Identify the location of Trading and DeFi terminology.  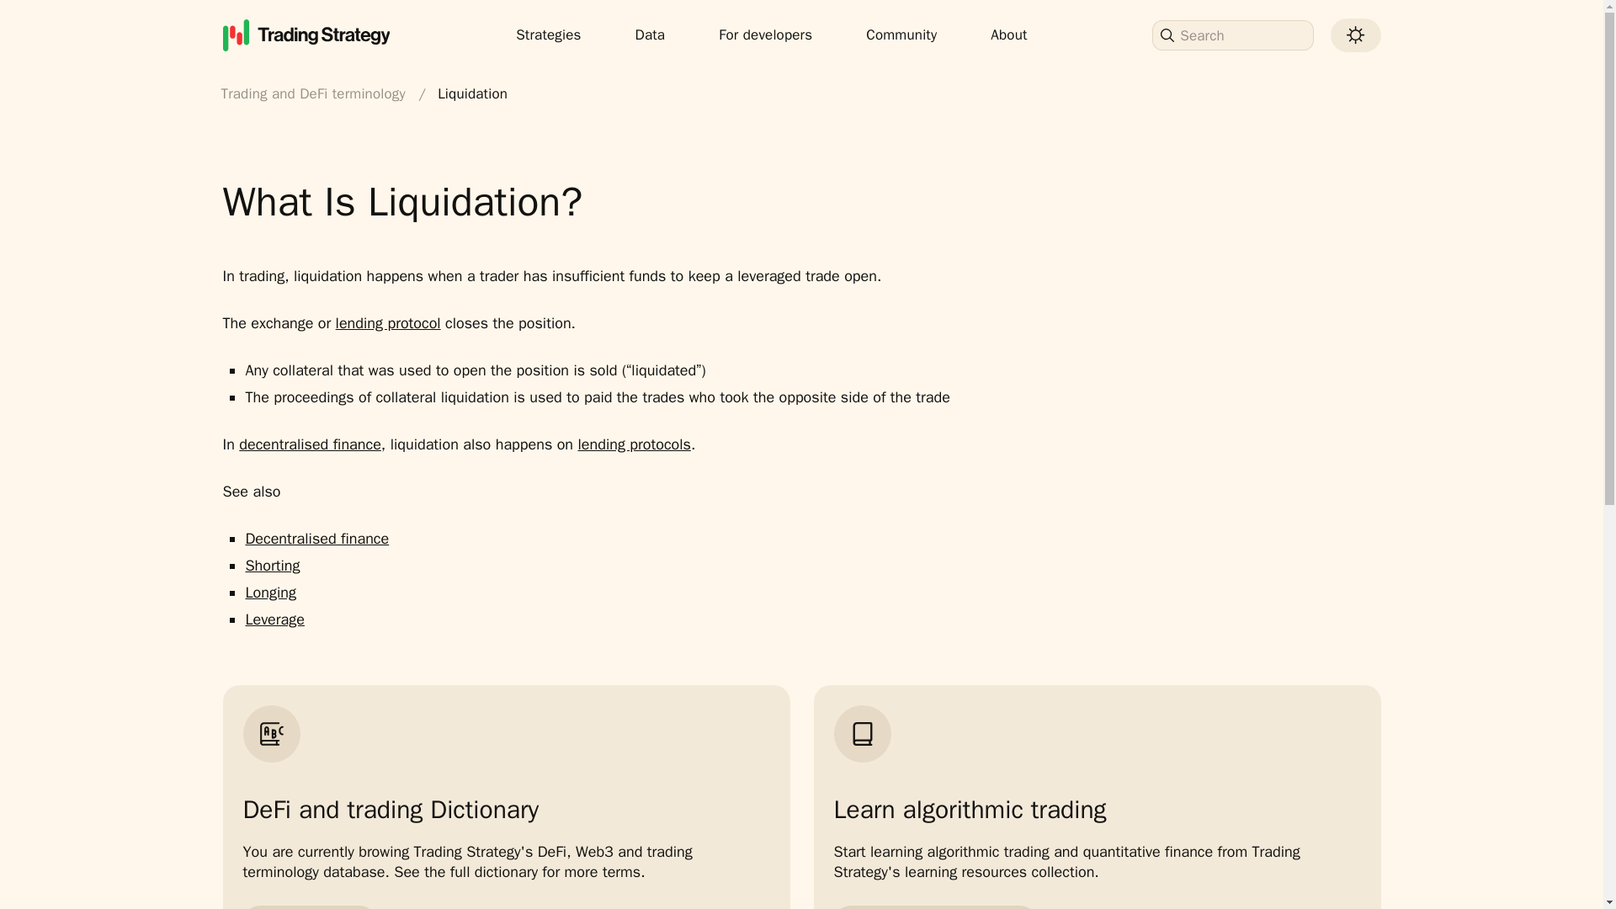
(315, 93).